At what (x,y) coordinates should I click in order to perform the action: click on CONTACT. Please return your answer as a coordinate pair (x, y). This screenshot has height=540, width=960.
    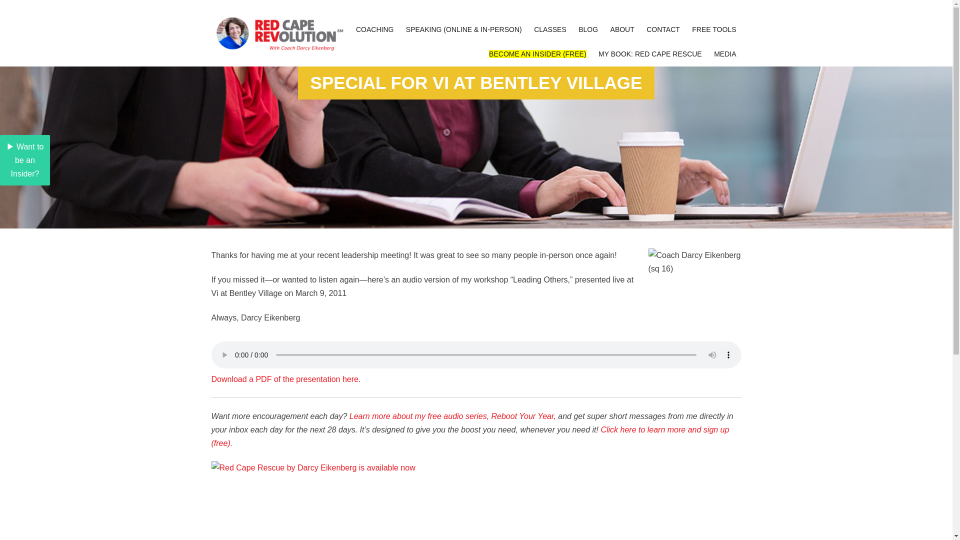
    Looking at the image, I should click on (663, 29).